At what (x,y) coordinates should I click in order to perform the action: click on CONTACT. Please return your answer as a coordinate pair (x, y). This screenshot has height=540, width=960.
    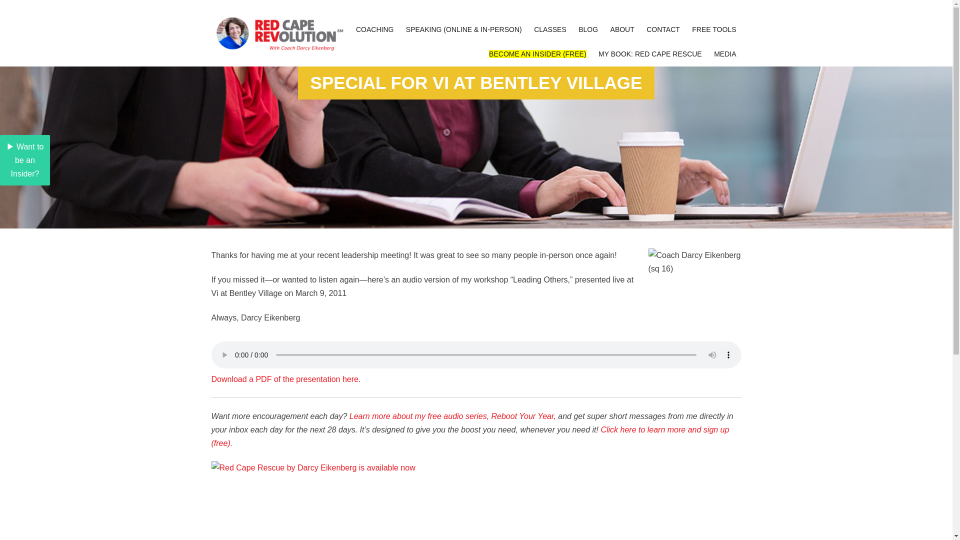
    Looking at the image, I should click on (663, 29).